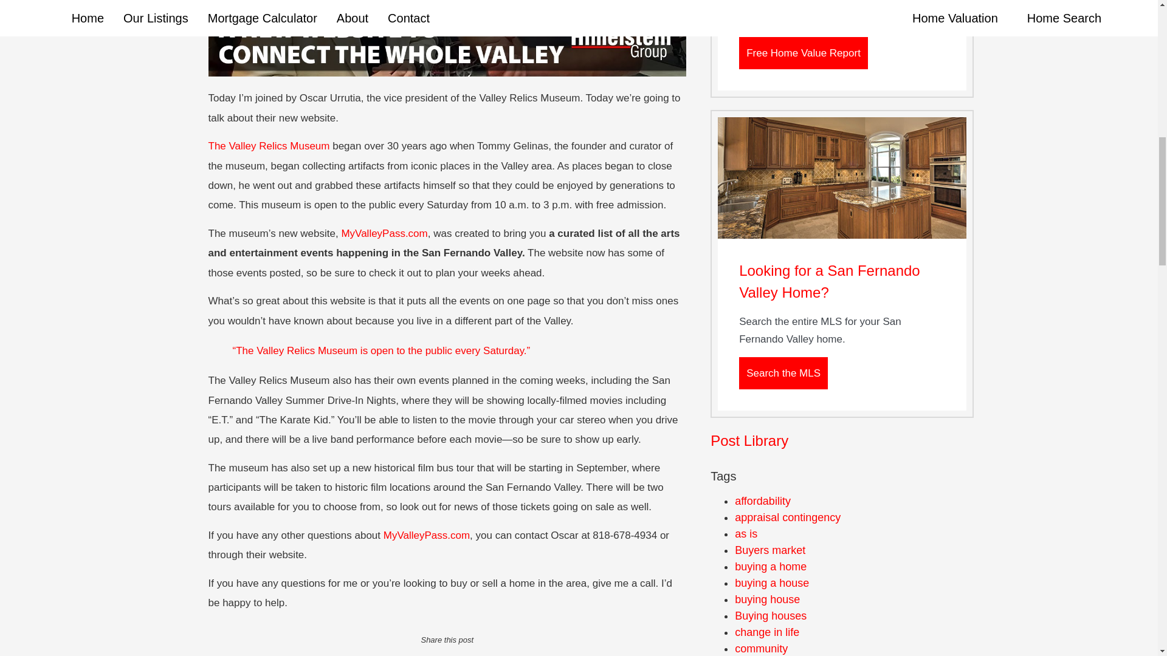 The height and width of the screenshot is (656, 1167). I want to click on MyValleyPass.com, so click(384, 233).